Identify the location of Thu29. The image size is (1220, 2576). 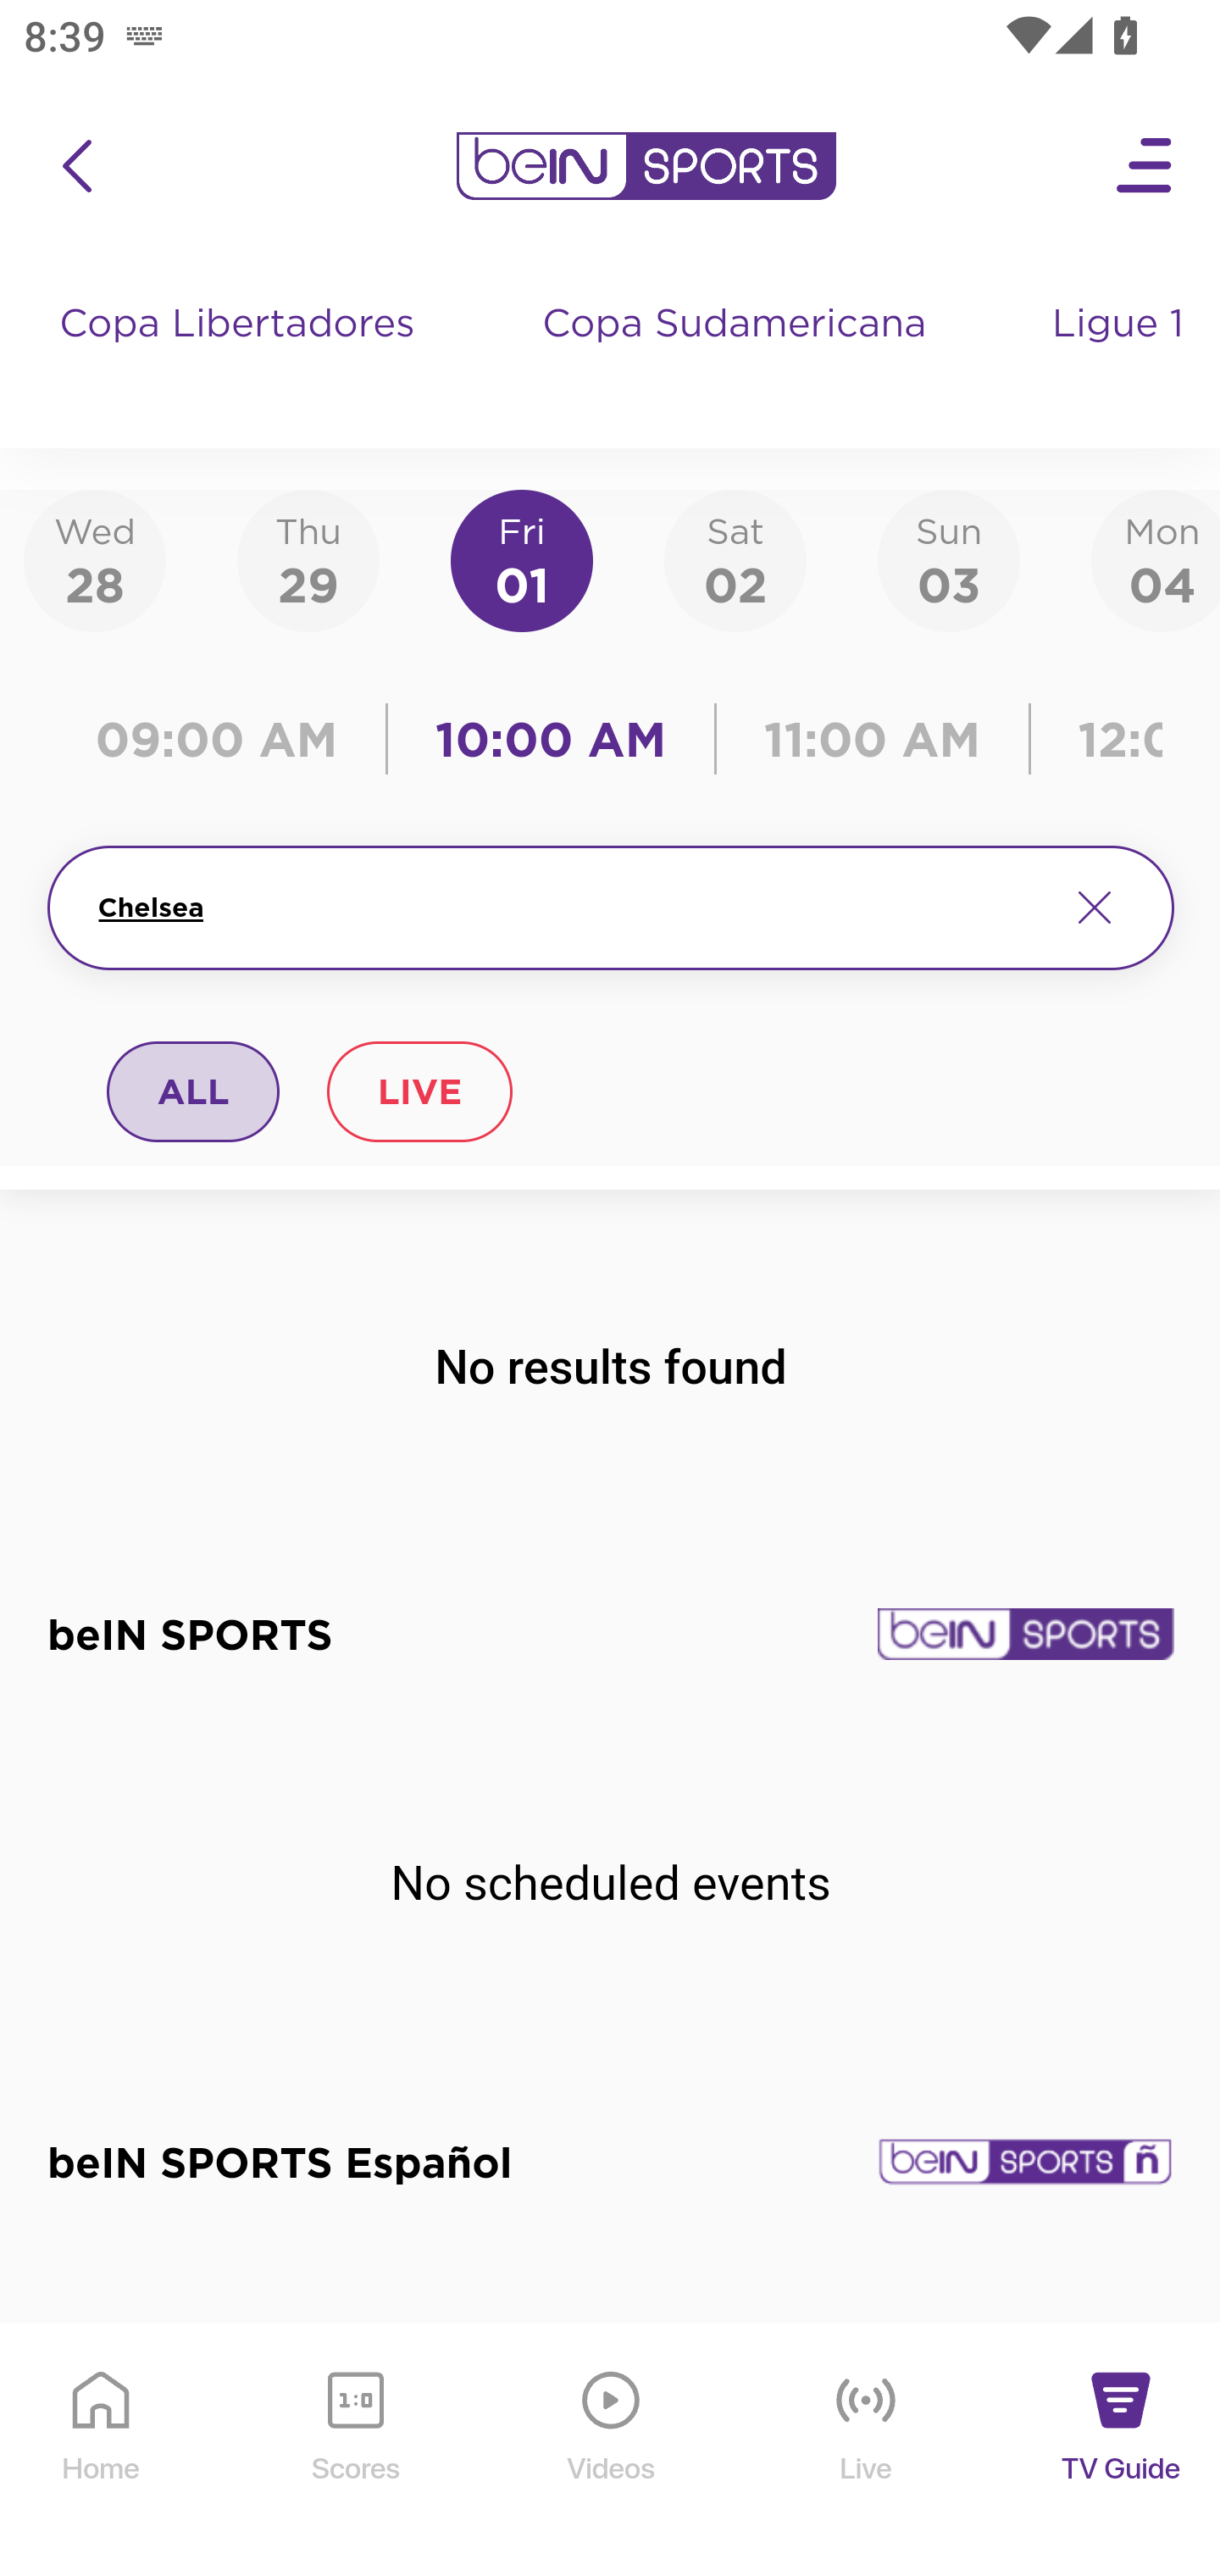
(308, 559).